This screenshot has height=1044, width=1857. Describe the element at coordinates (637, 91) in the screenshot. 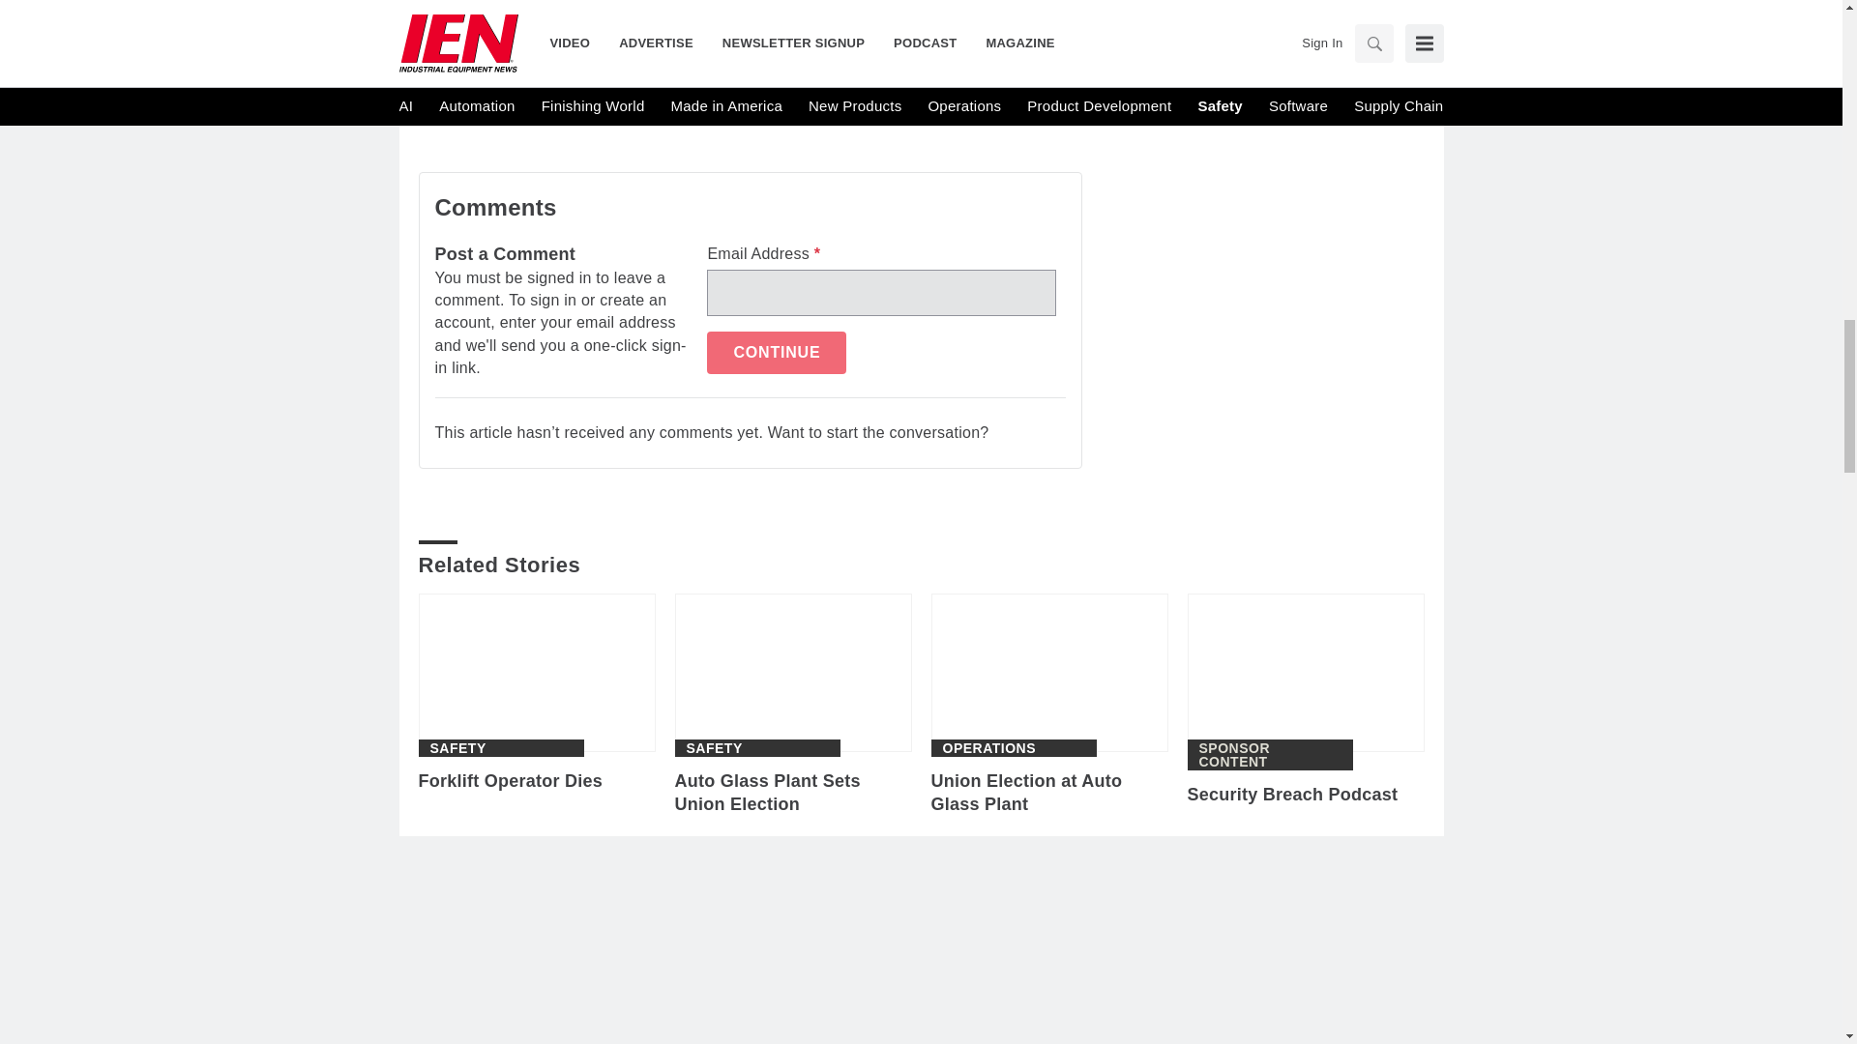

I see `Share To pinterest` at that location.